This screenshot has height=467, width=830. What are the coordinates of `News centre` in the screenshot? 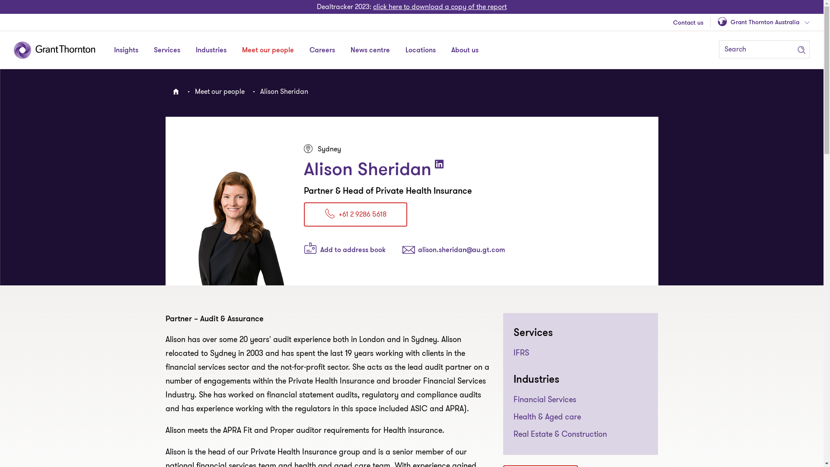 It's located at (370, 50).